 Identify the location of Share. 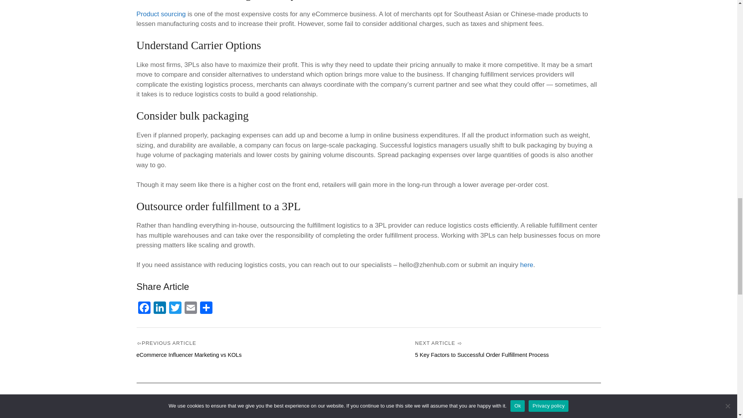
(206, 308).